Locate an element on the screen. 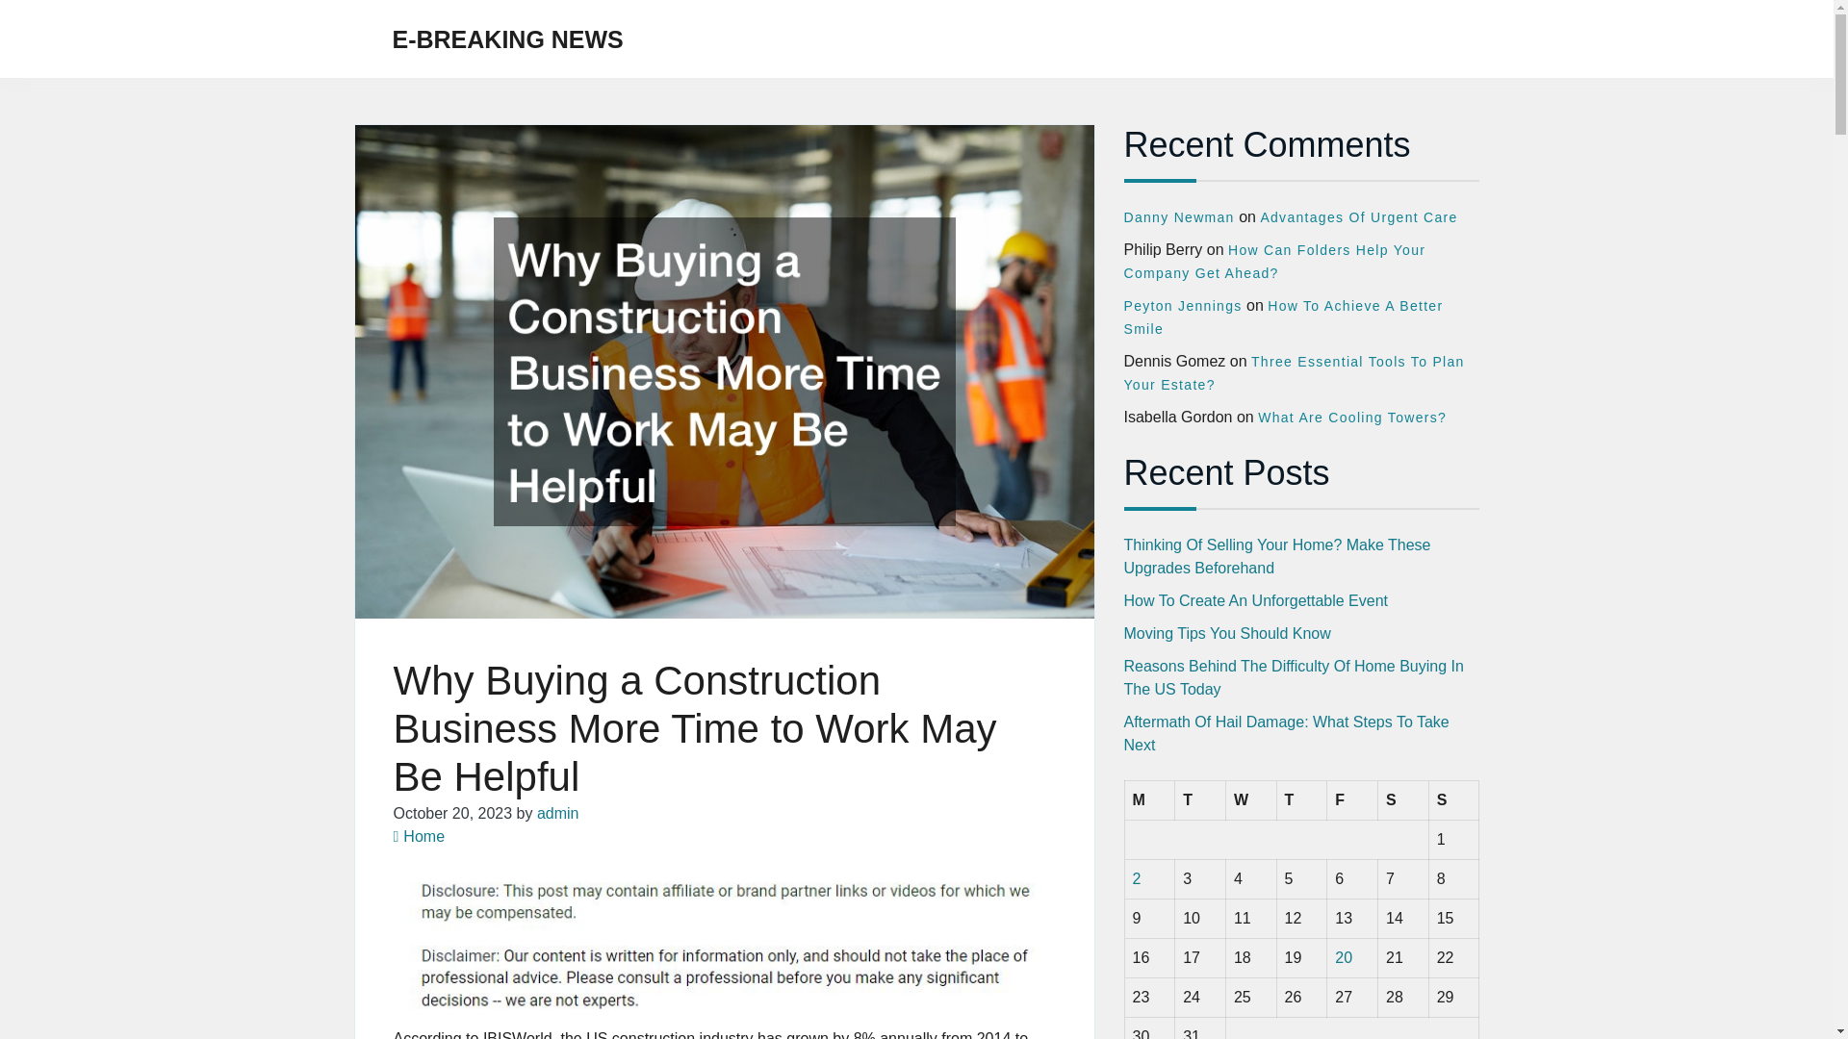 The width and height of the screenshot is (1848, 1039). Three Essential Tools To Plan Your Estate? is located at coordinates (1294, 373).